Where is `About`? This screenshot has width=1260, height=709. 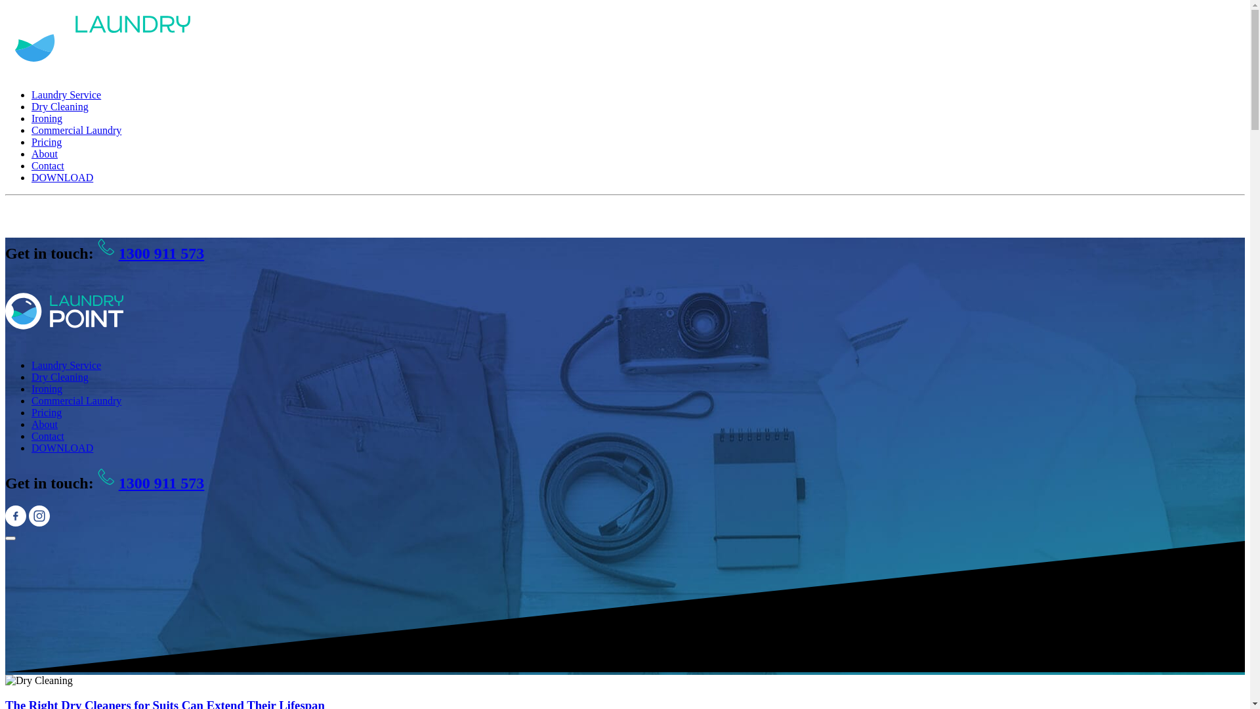
About is located at coordinates (45, 424).